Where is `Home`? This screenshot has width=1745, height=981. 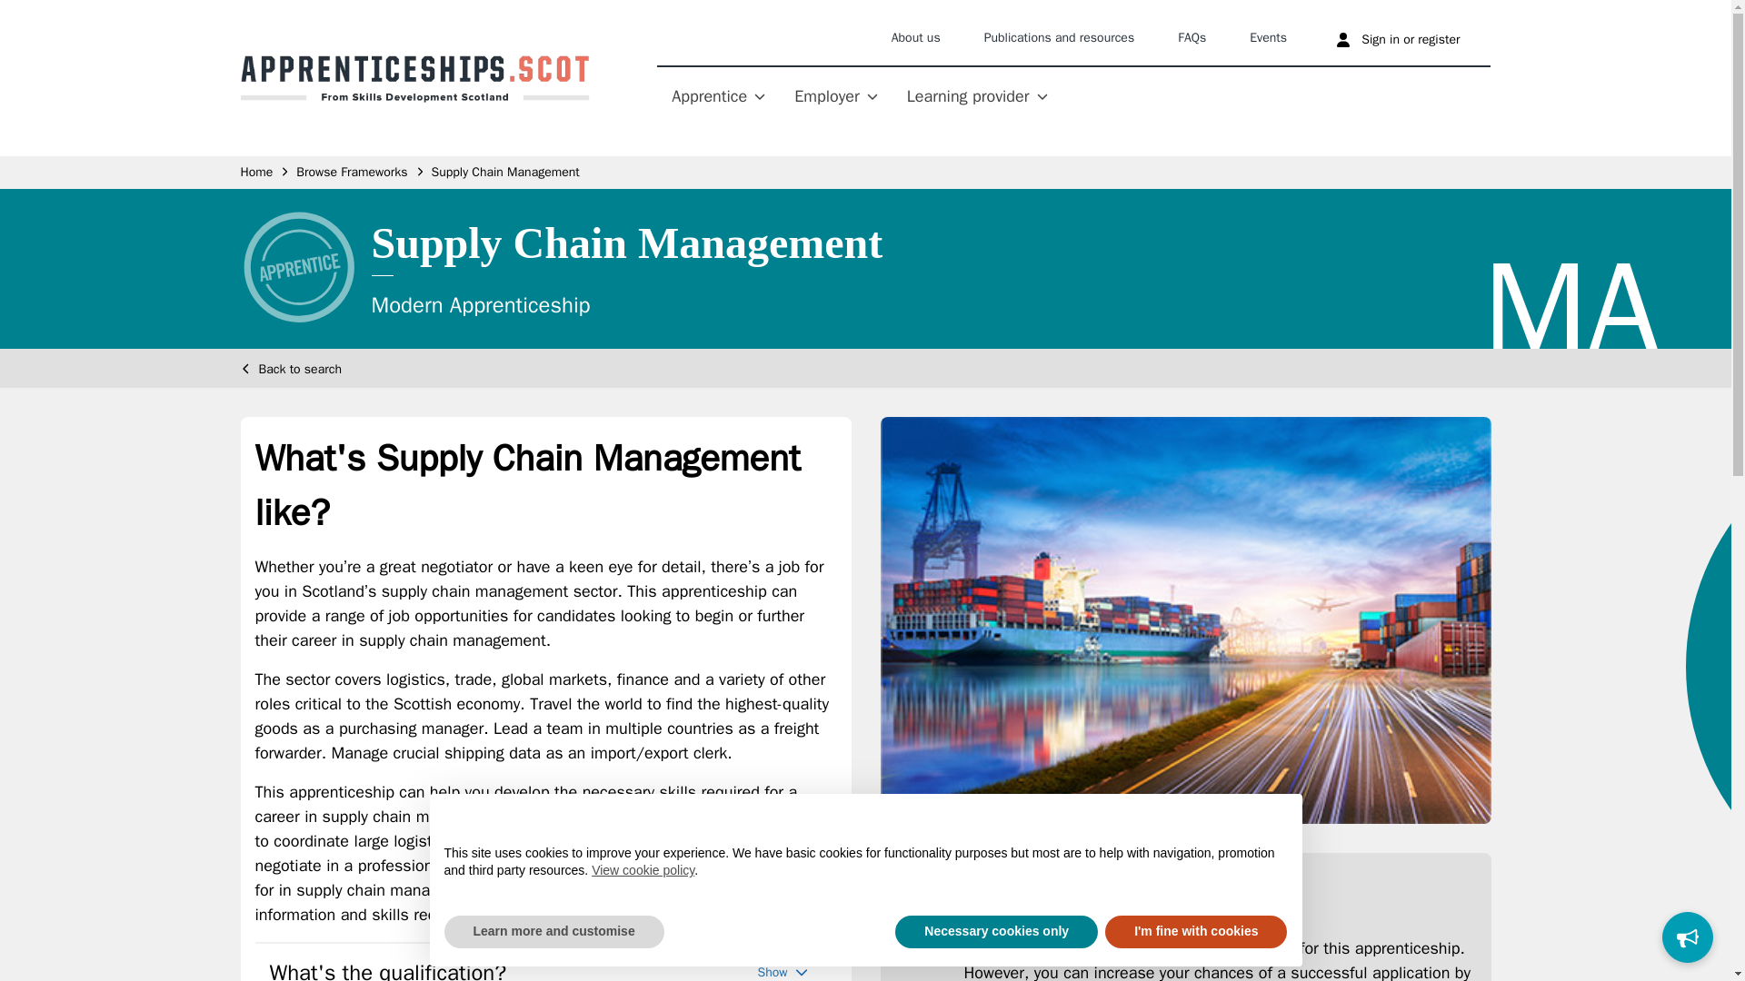
Home is located at coordinates (256, 173).